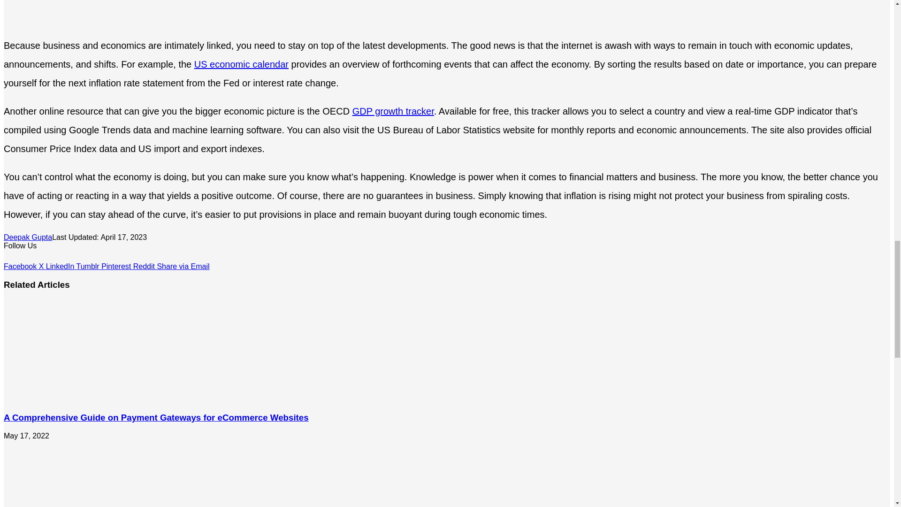  I want to click on Pinterest, so click(117, 266).